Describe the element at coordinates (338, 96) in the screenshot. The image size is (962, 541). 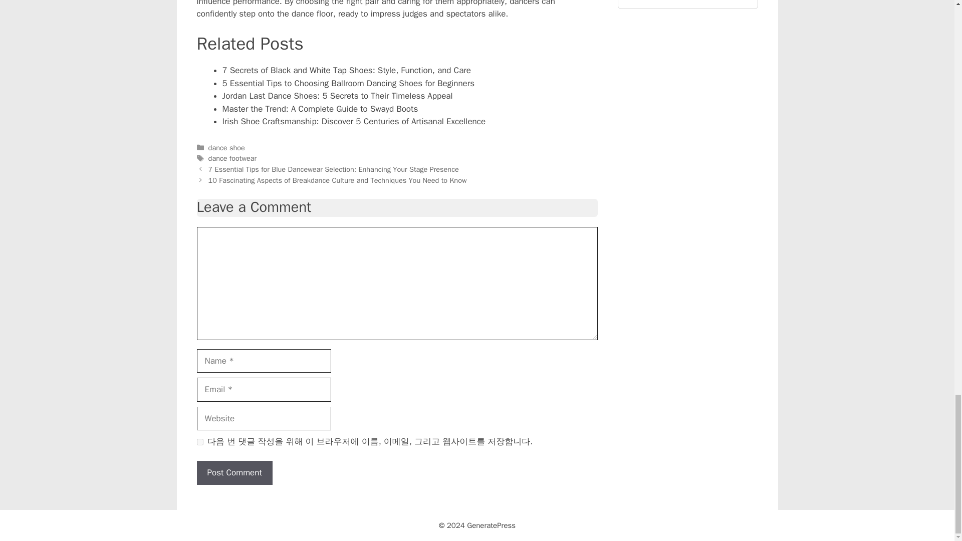
I see `Jordan Last Dance Shoes: 5 Secrets to Their Timeless Appeal` at that location.